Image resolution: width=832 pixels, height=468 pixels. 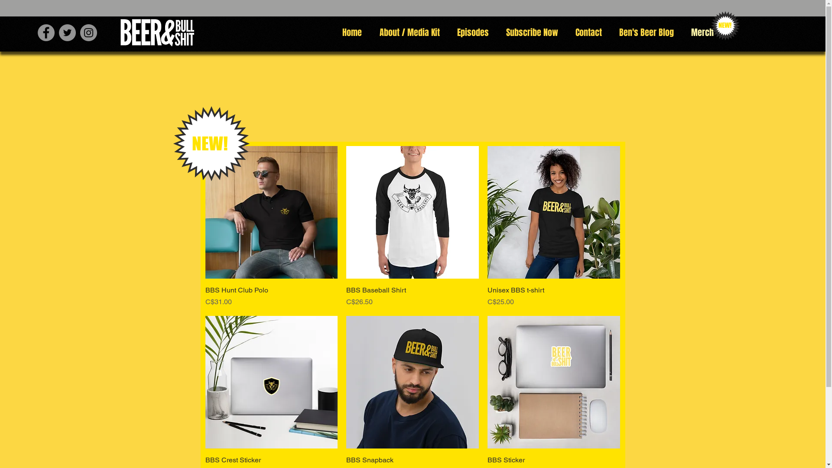 I want to click on Contact, so click(x=588, y=32).